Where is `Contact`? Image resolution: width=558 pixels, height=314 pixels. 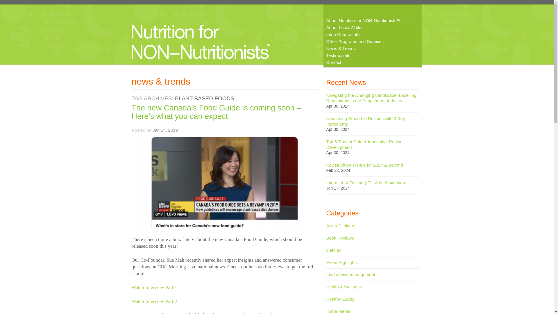 Contact is located at coordinates (372, 62).